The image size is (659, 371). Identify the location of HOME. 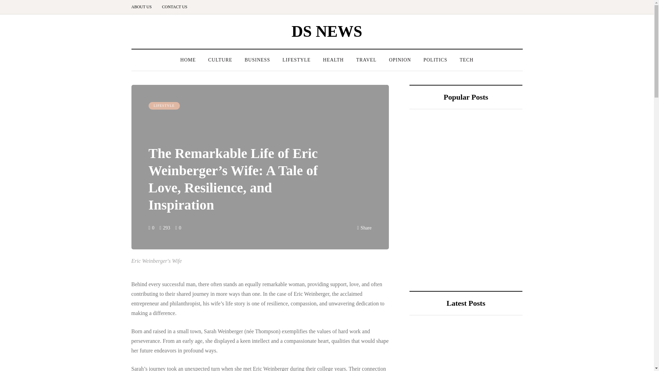
(187, 60).